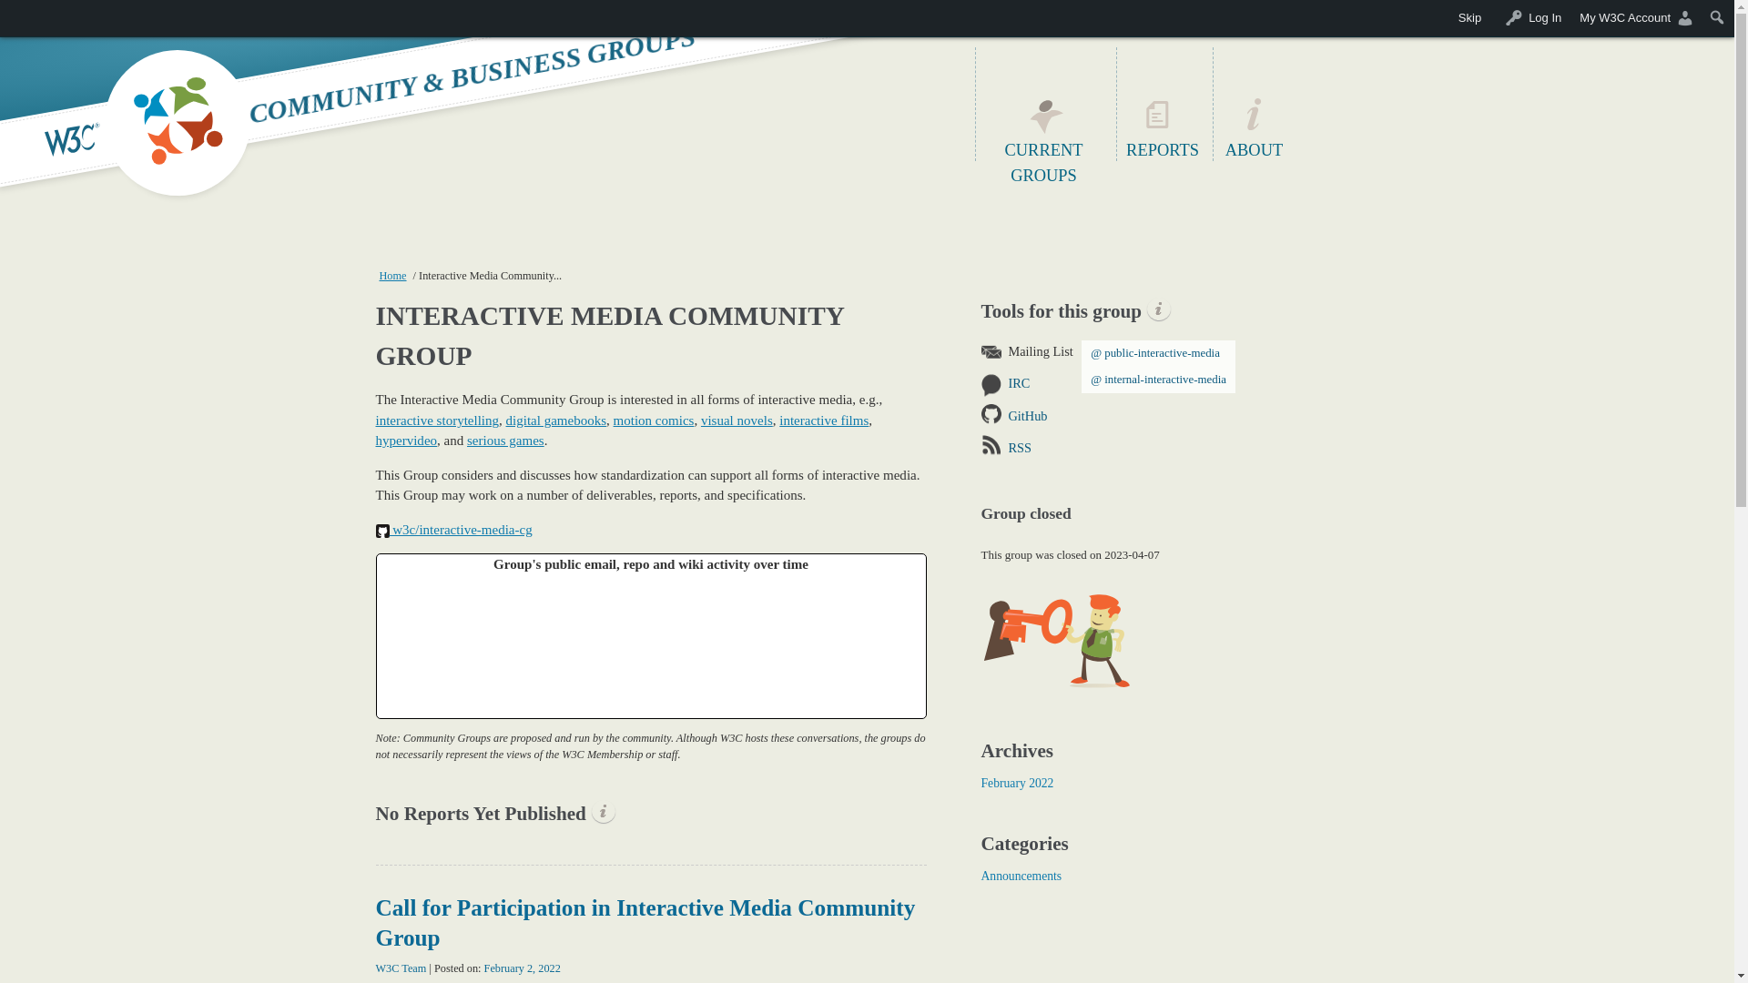  Describe the element at coordinates (406, 441) in the screenshot. I see `hypervideo` at that location.